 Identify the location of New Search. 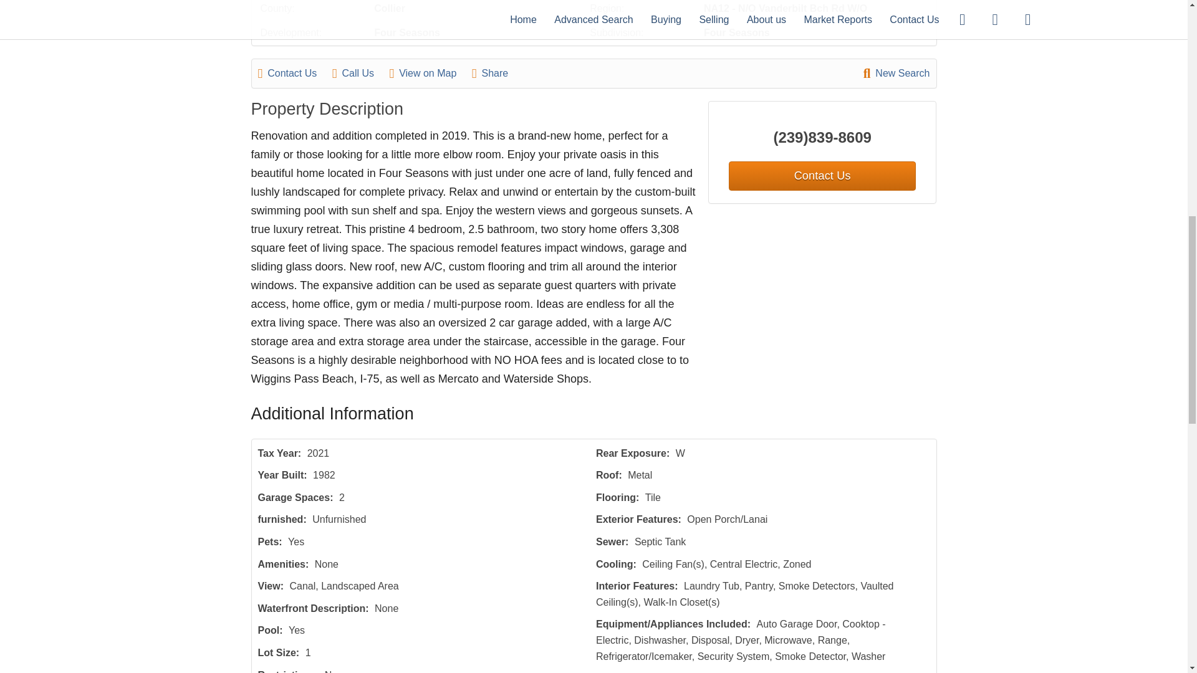
(897, 73).